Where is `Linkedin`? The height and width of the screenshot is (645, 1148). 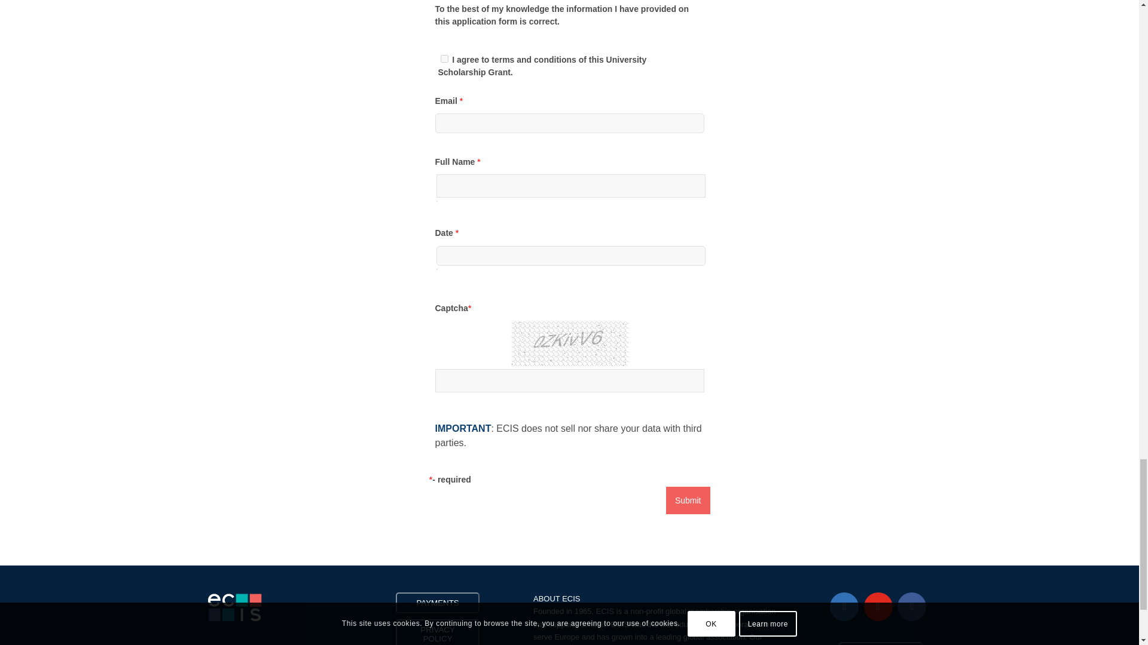 Linkedin is located at coordinates (844, 607).